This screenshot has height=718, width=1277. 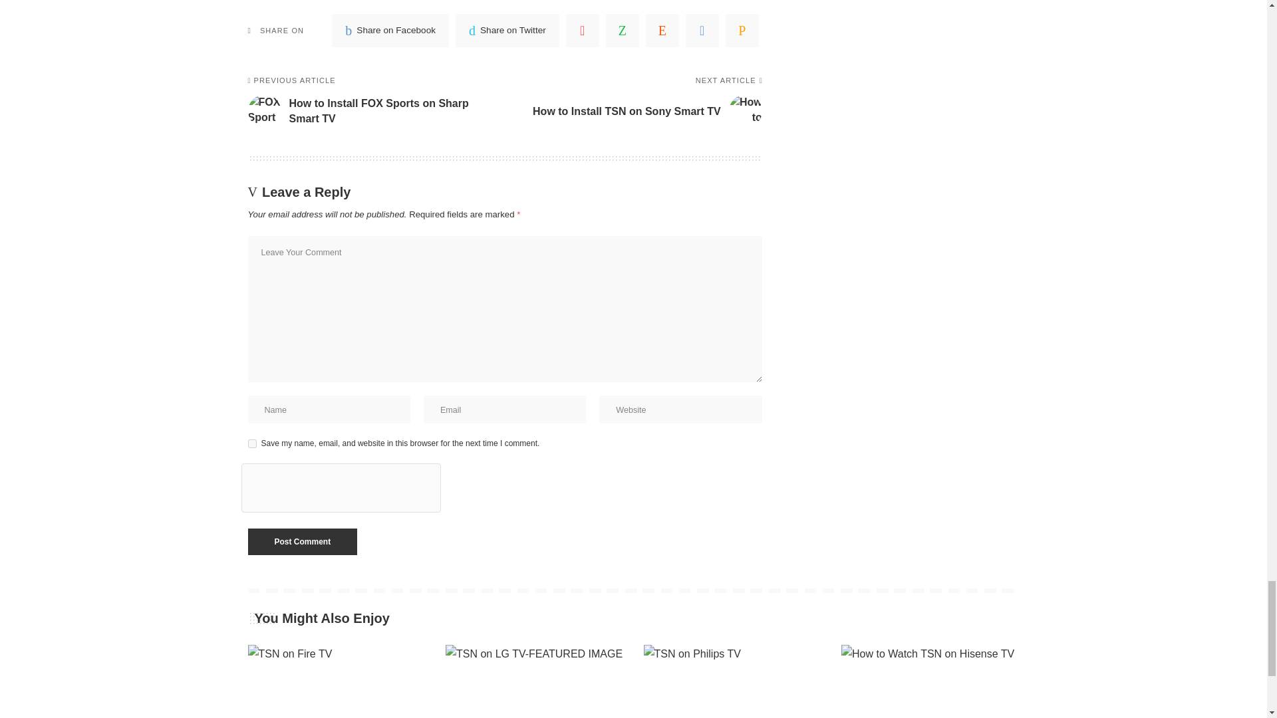 I want to click on Post Comment, so click(x=302, y=541).